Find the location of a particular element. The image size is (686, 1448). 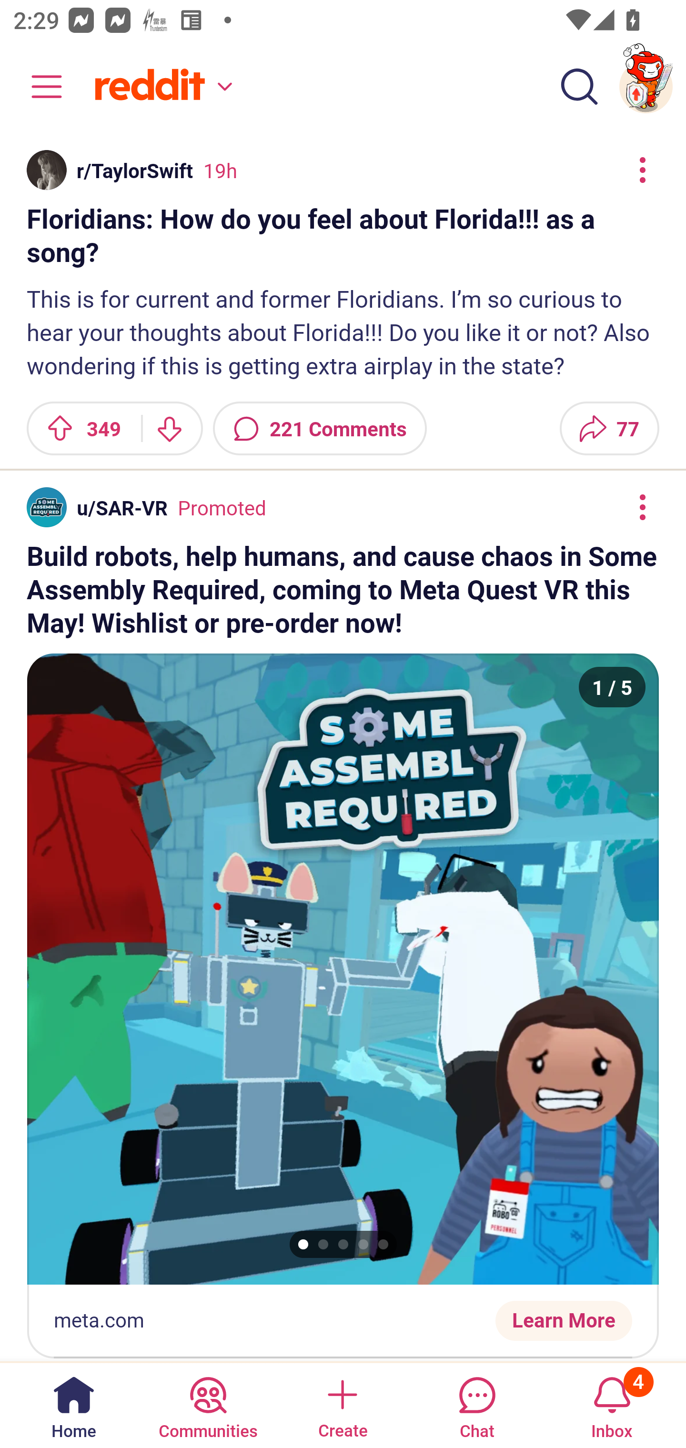

Search is located at coordinates (579, 87).